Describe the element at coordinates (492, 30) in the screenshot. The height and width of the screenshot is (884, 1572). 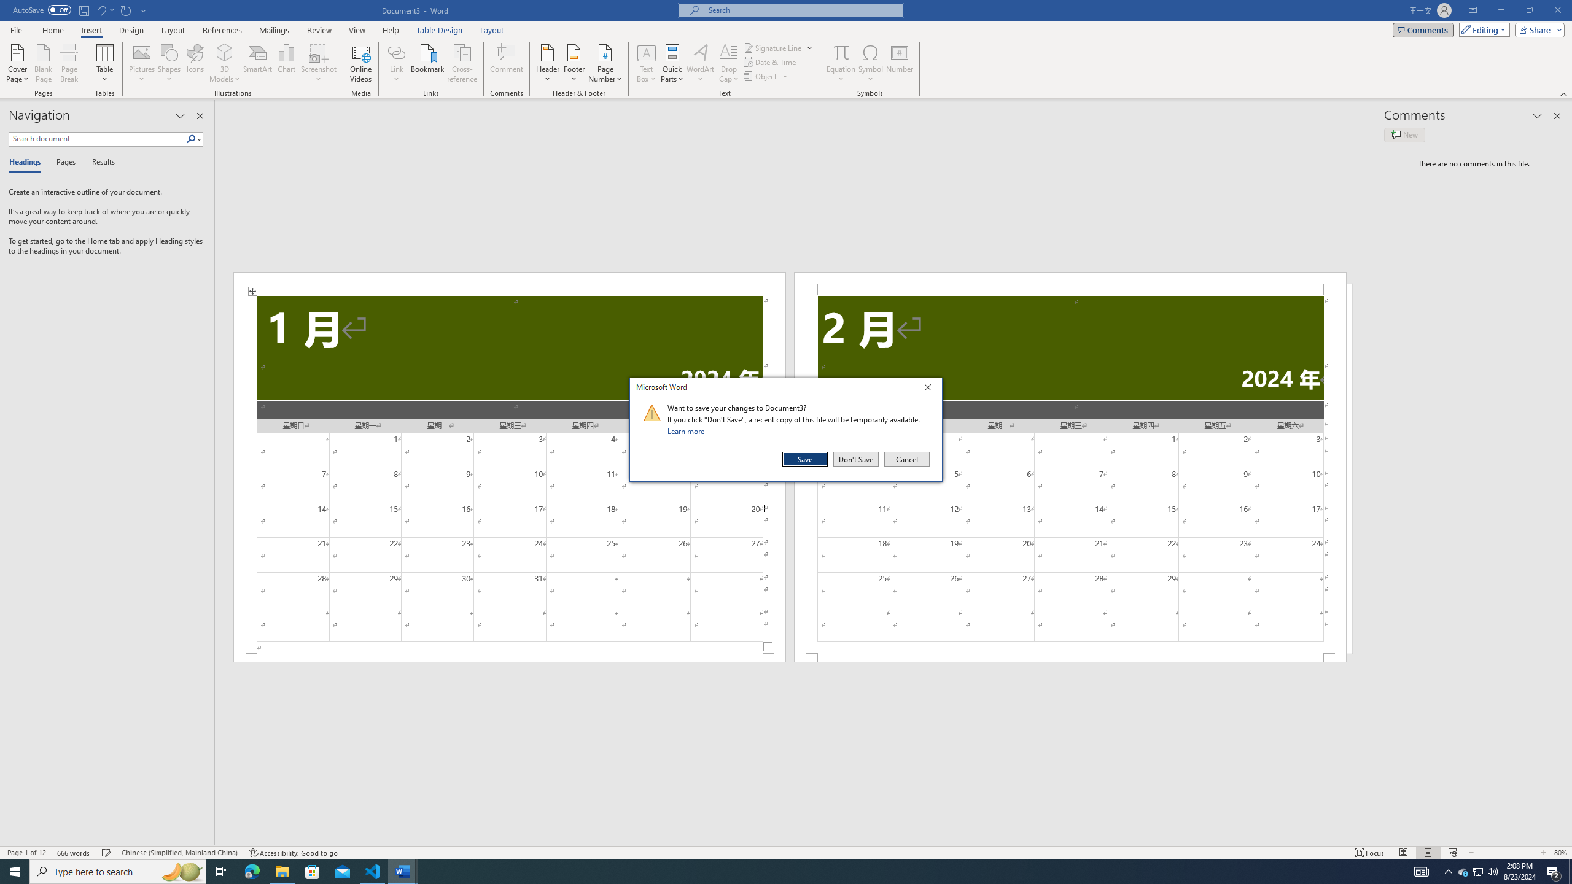
I see `Action Center, 2 new notifications` at that location.